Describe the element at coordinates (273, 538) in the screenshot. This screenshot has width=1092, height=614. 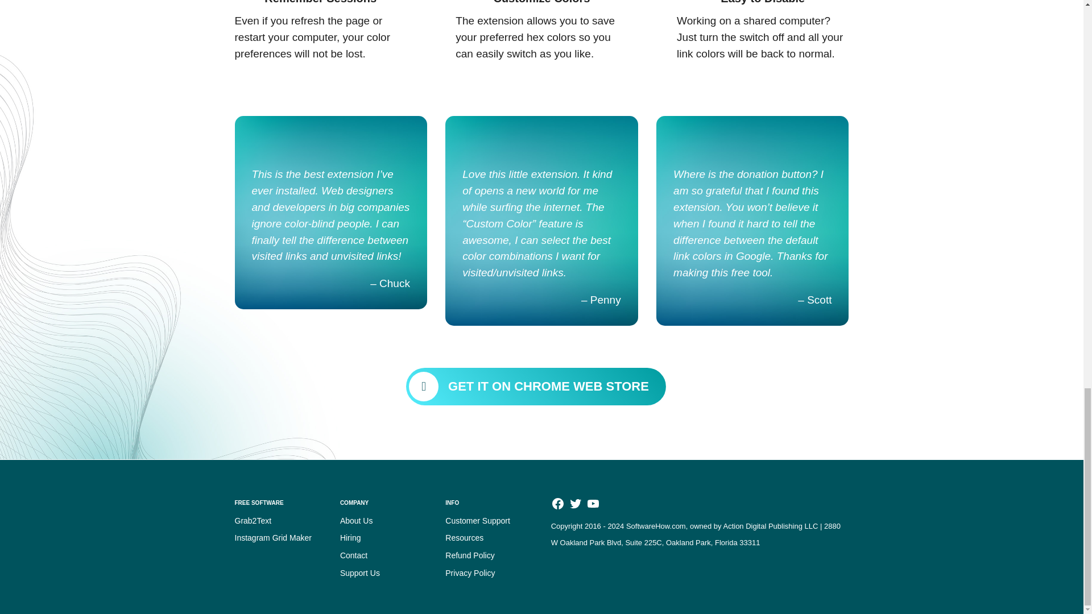
I see `Instagram Grid Maker` at that location.